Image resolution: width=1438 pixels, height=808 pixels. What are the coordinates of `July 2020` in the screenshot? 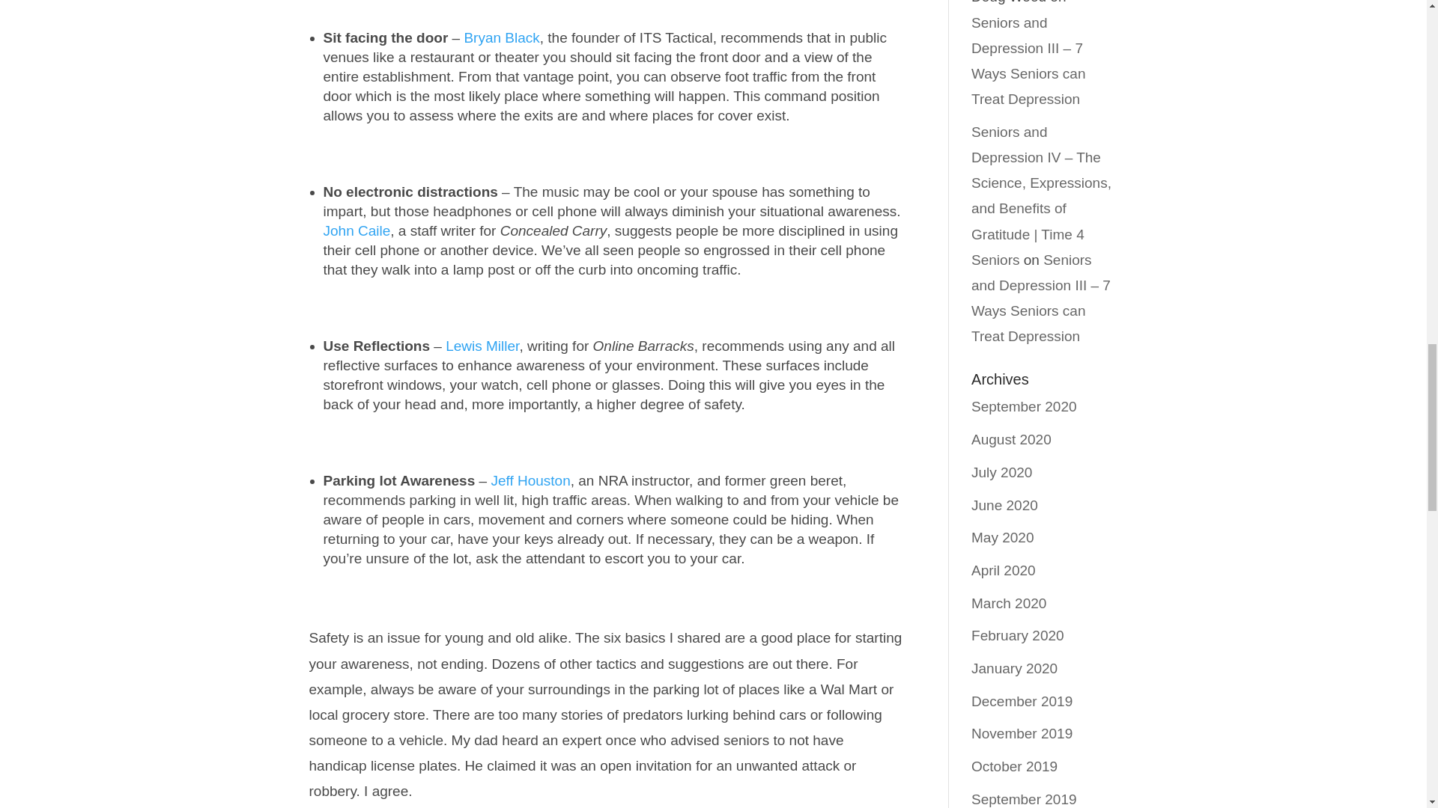 It's located at (1002, 472).